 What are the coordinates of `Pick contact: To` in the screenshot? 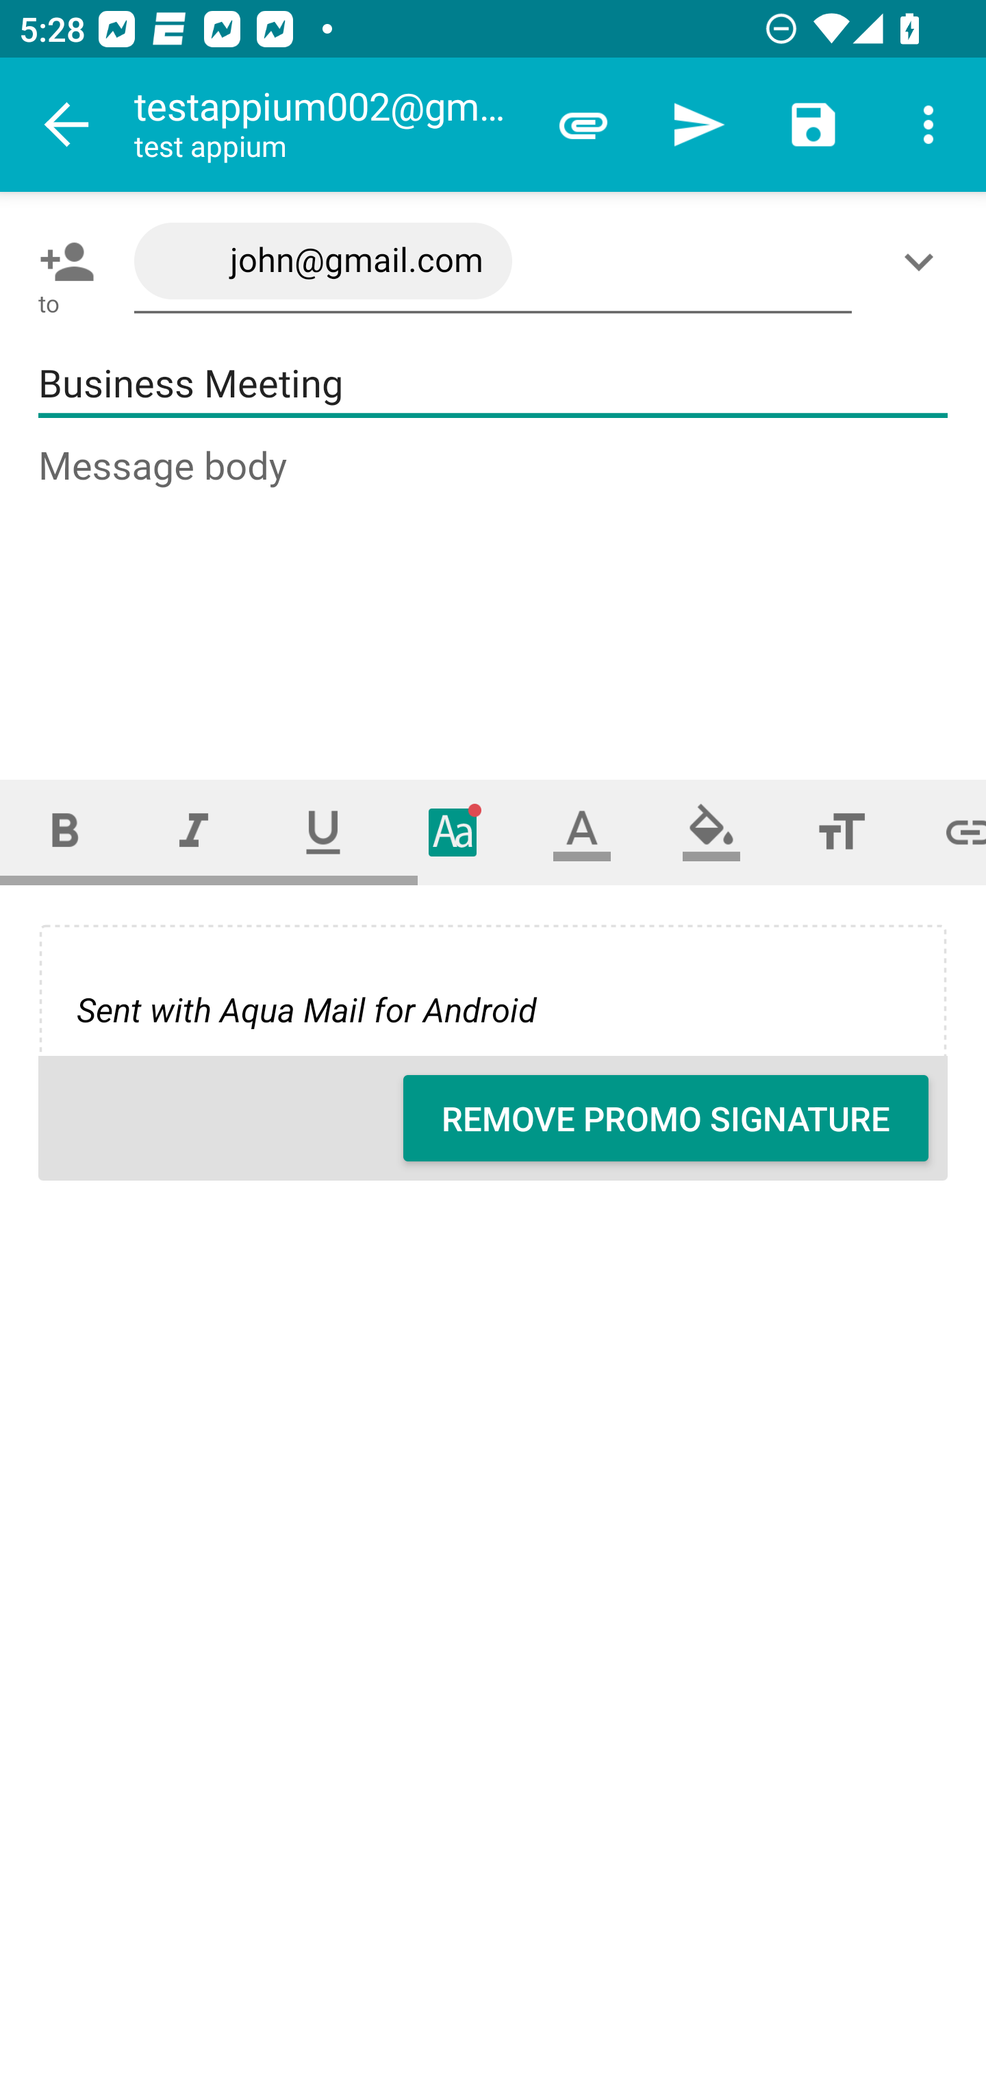 It's located at (62, 261).